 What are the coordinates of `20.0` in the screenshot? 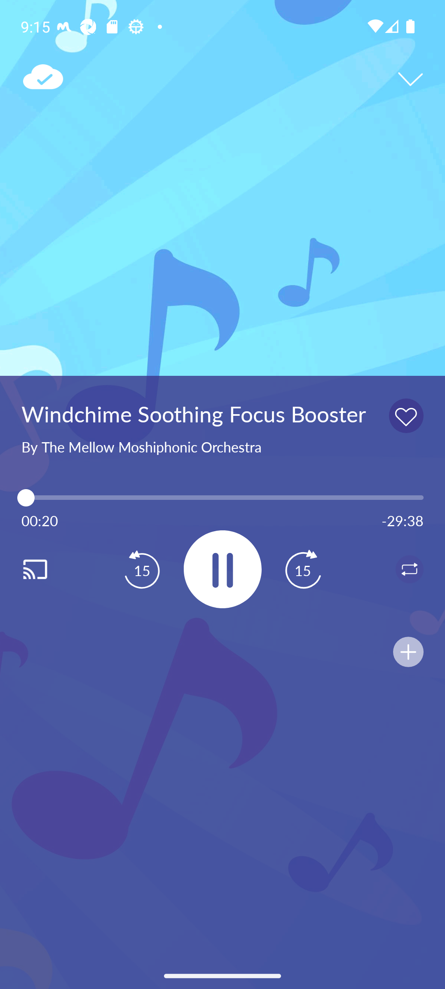 It's located at (222, 498).